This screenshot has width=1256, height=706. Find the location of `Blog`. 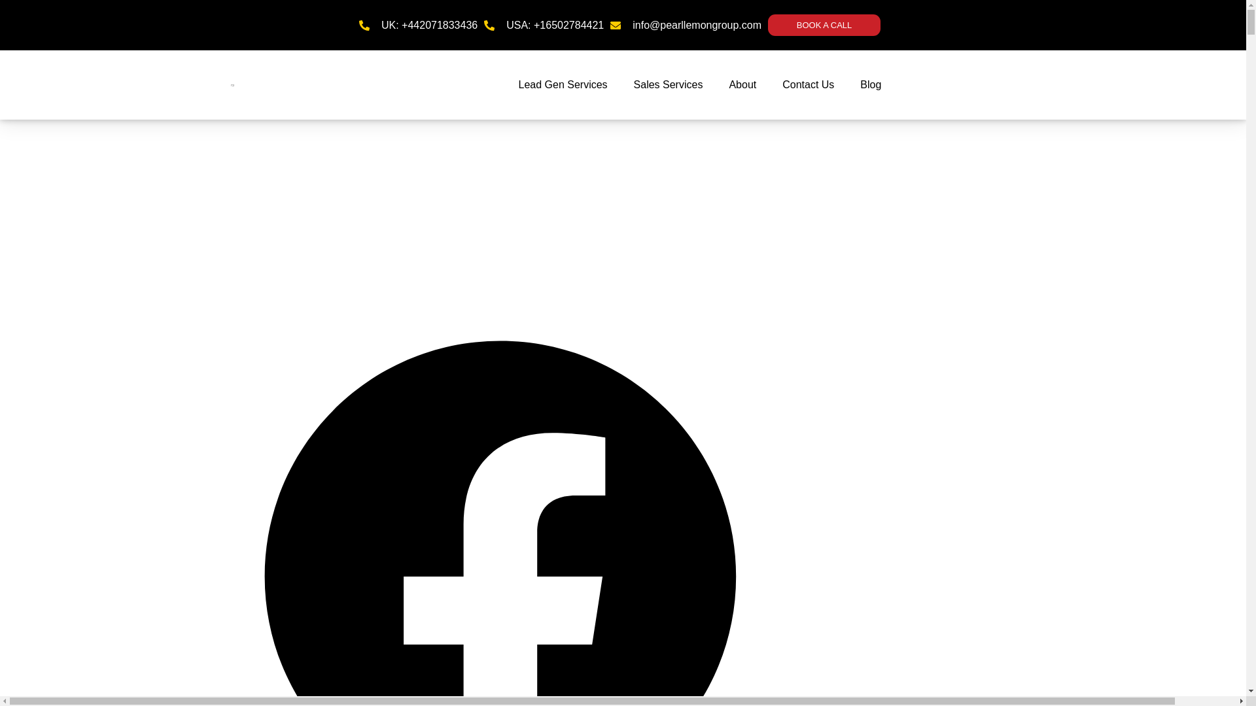

Blog is located at coordinates (870, 85).